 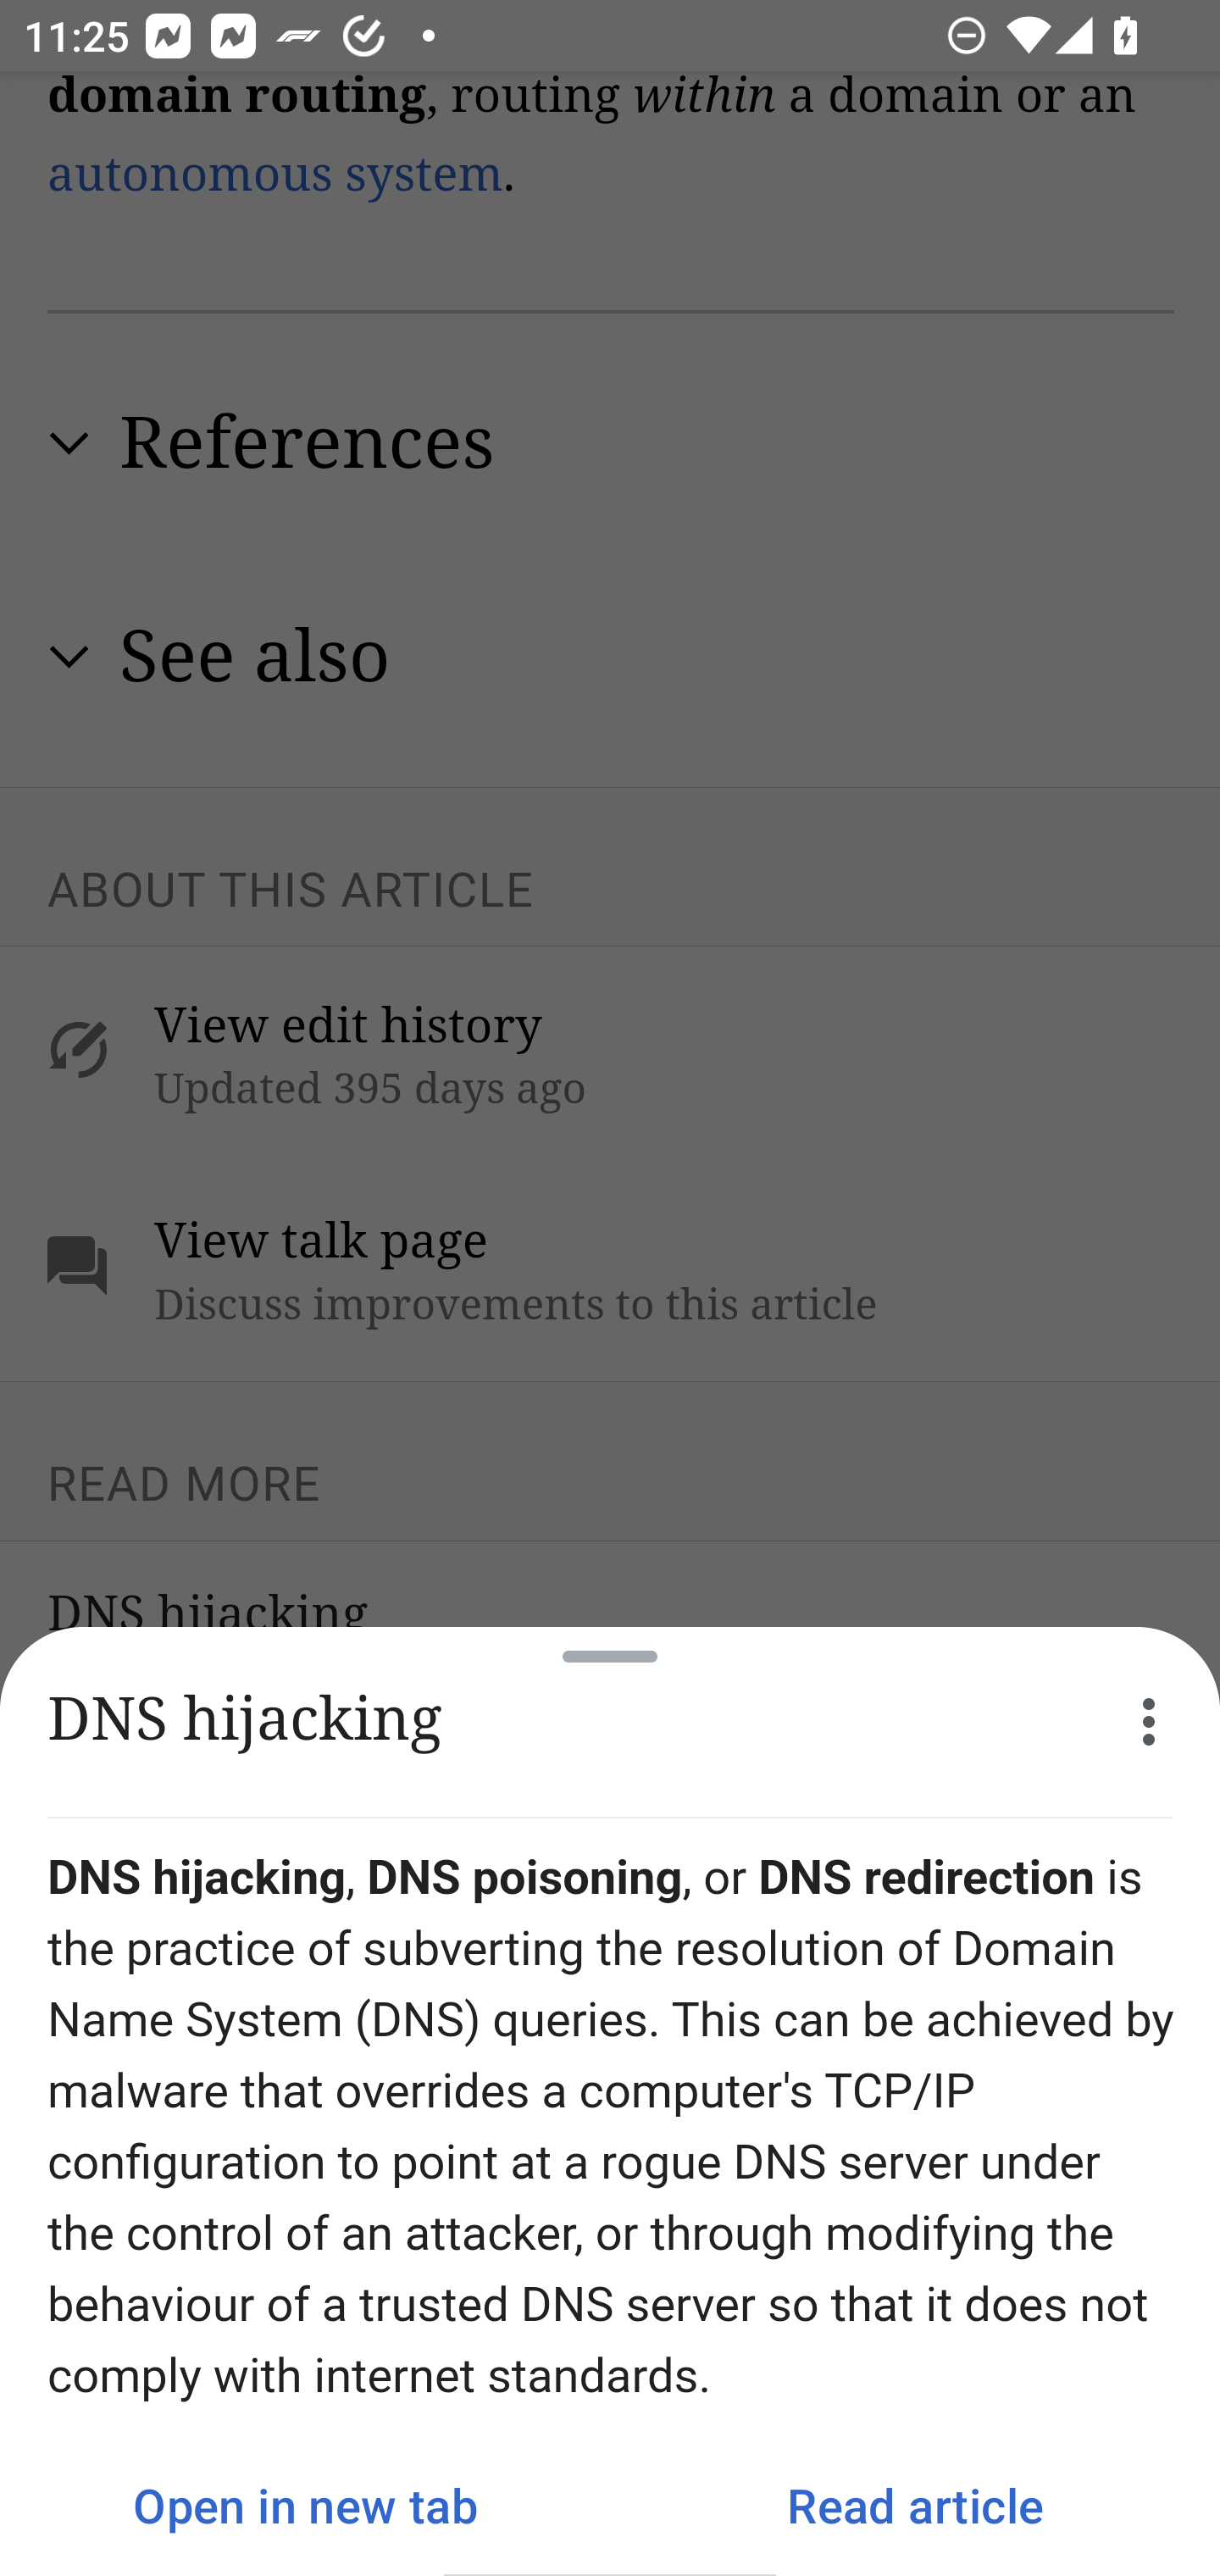 What do you see at coordinates (305, 2505) in the screenshot?
I see `Open in new tab` at bounding box center [305, 2505].